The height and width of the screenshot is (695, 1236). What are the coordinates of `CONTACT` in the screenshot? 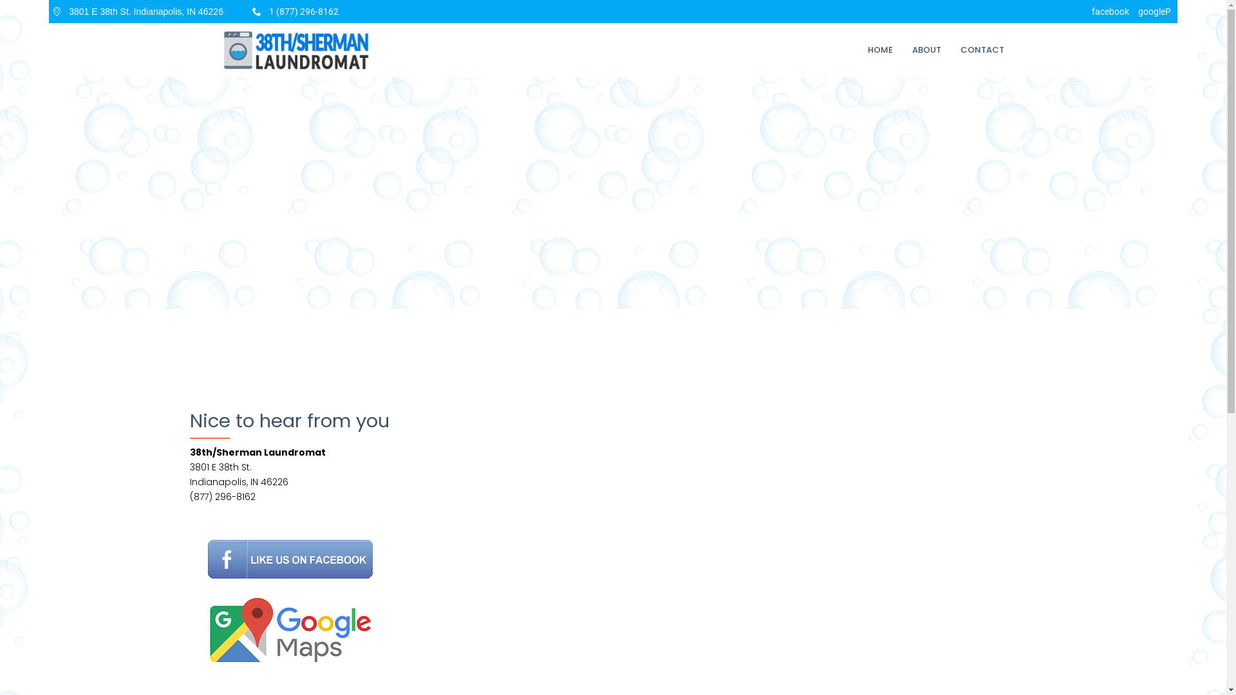 It's located at (982, 50).